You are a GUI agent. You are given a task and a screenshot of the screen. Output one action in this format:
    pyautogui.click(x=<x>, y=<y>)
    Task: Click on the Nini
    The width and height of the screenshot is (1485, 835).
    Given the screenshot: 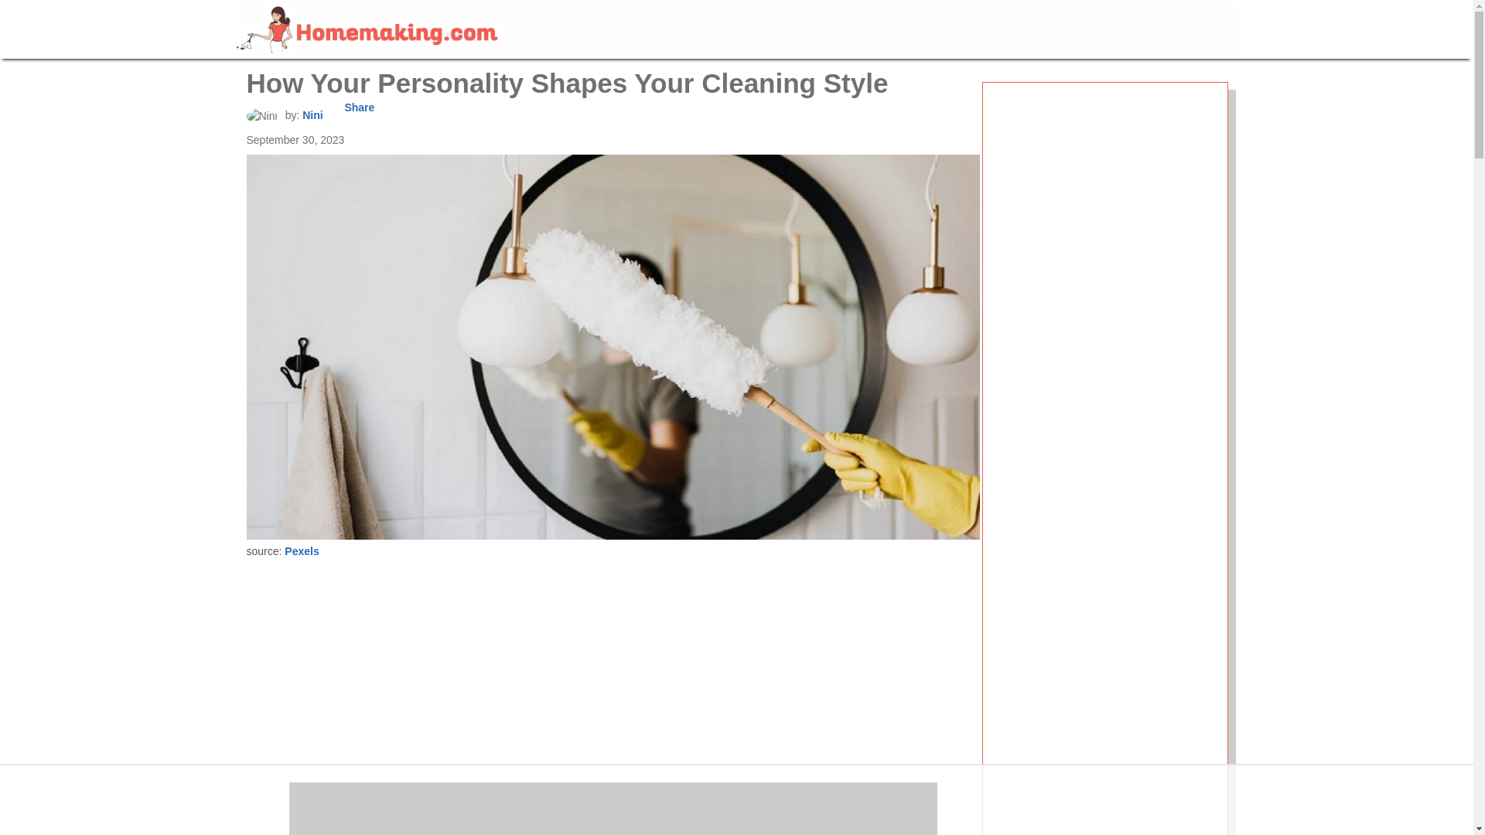 What is the action you would take?
    pyautogui.click(x=261, y=116)
    